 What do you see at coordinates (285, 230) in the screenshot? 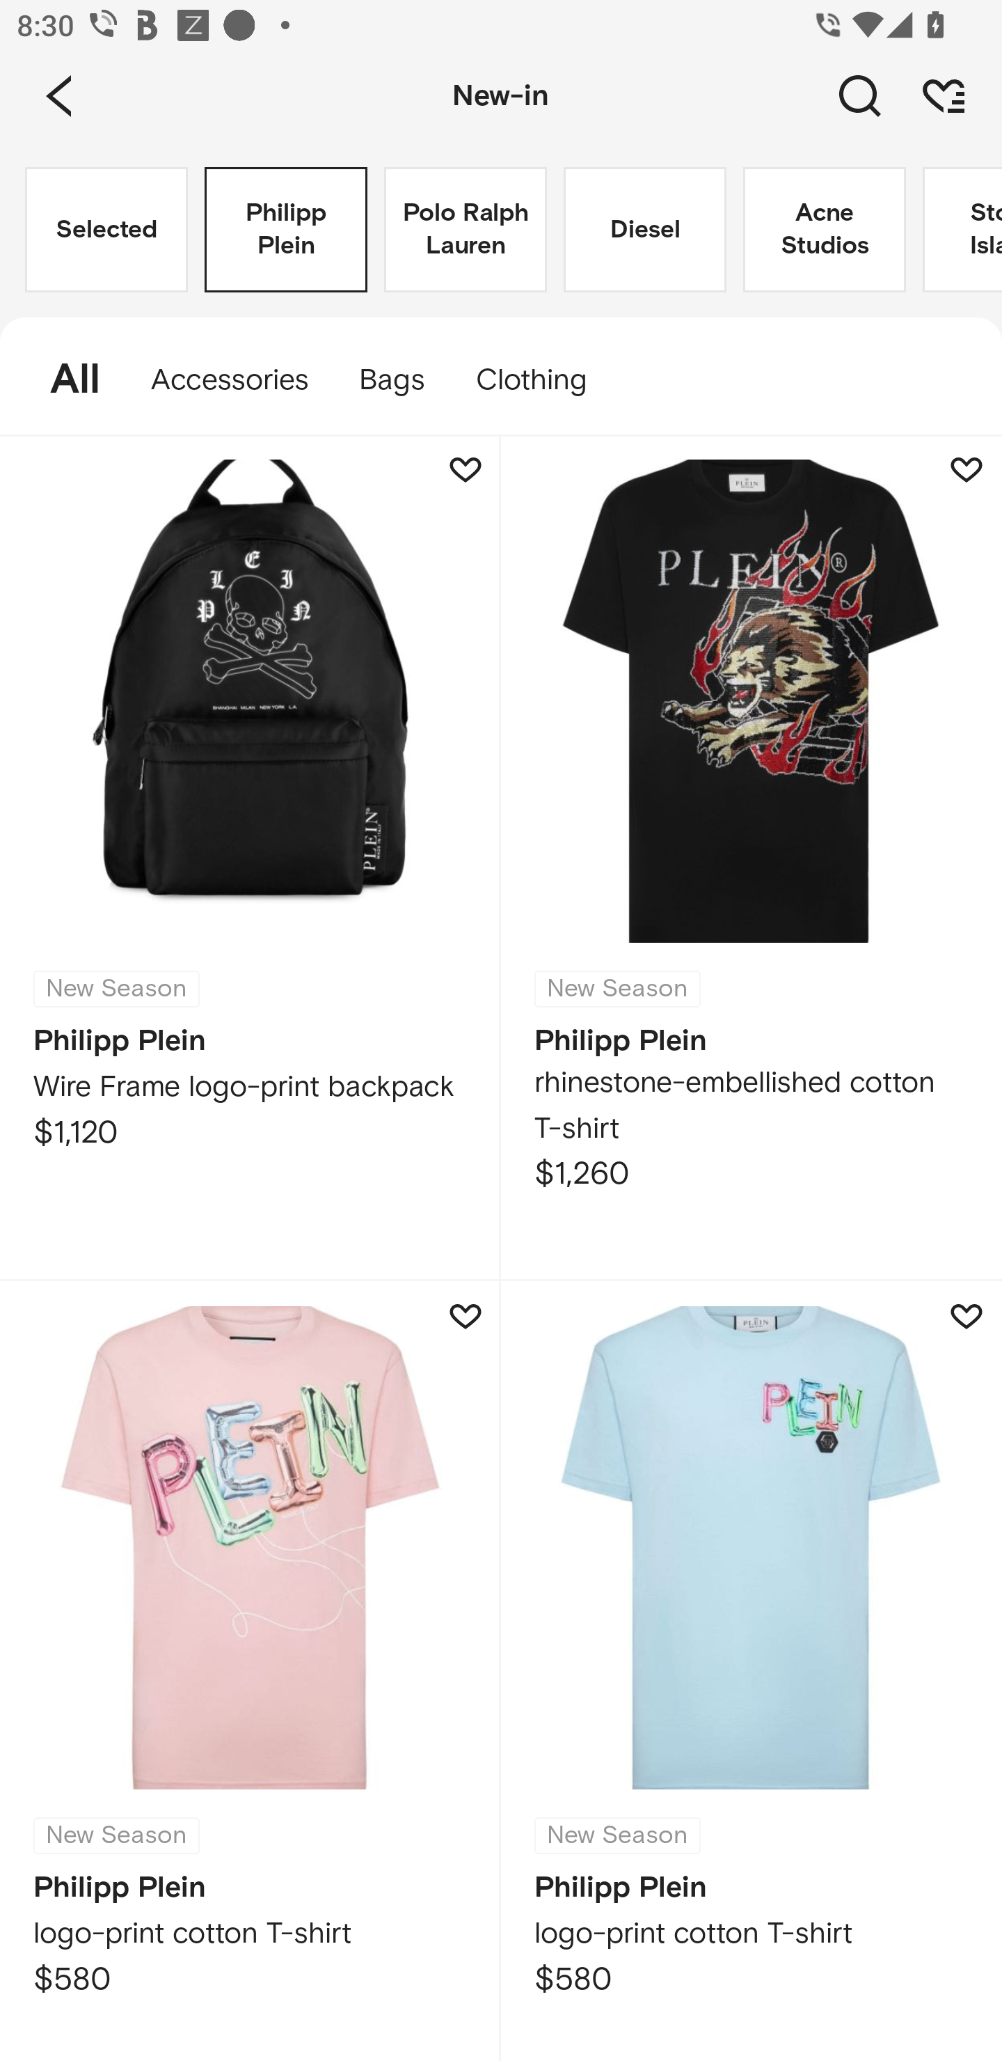
I see `Philipp Plein` at bounding box center [285, 230].